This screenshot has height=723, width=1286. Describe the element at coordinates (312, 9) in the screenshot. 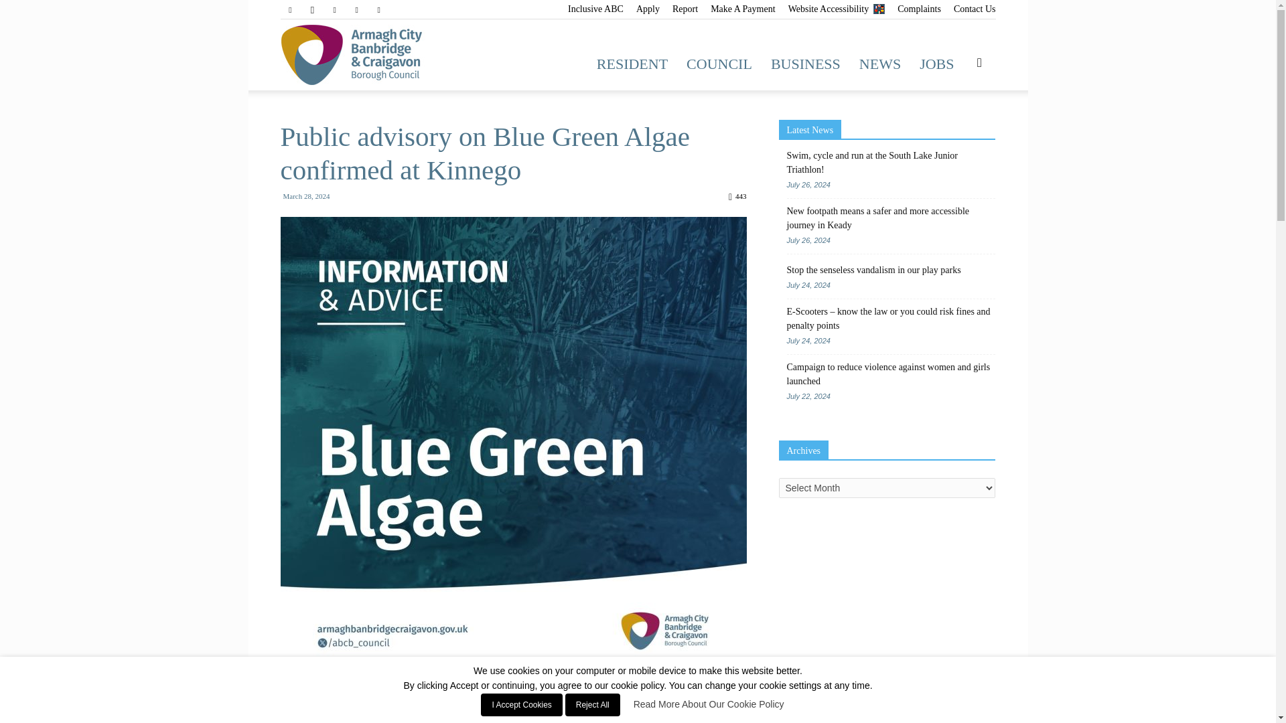

I see `Instagram` at that location.